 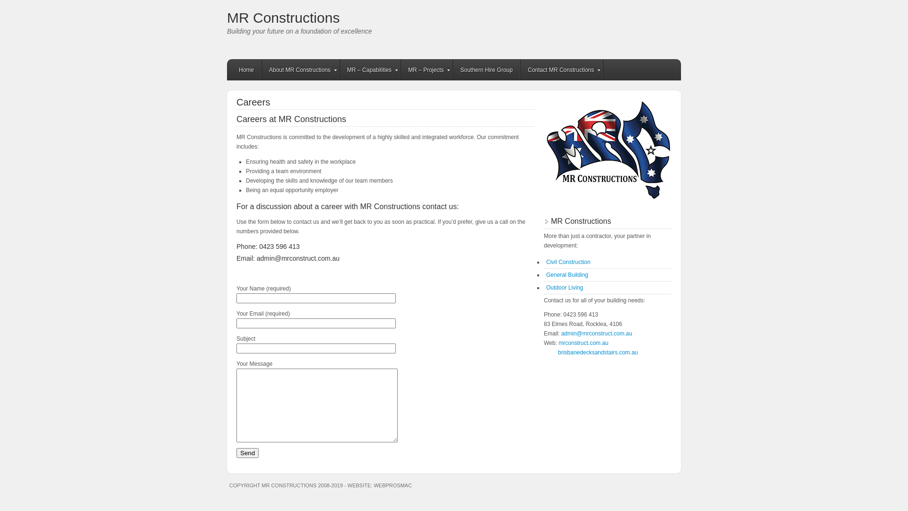 What do you see at coordinates (283, 18) in the screenshot?
I see `MR Constructions` at bounding box center [283, 18].